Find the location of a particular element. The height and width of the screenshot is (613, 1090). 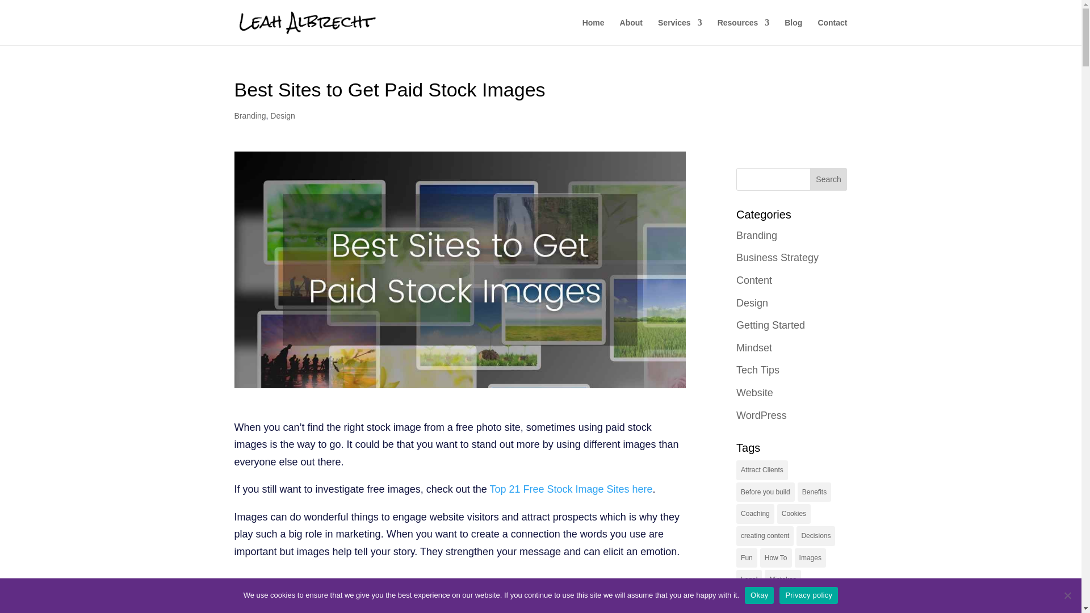

Contact is located at coordinates (832, 32).